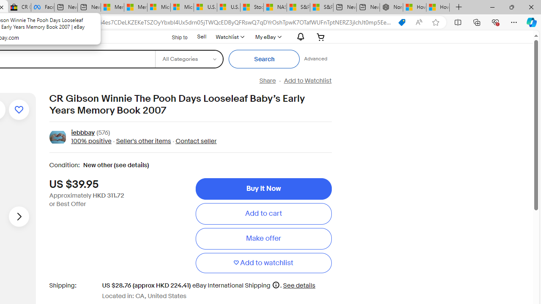  What do you see at coordinates (19, 216) in the screenshot?
I see `Next image - Item images thumbnails` at bounding box center [19, 216].